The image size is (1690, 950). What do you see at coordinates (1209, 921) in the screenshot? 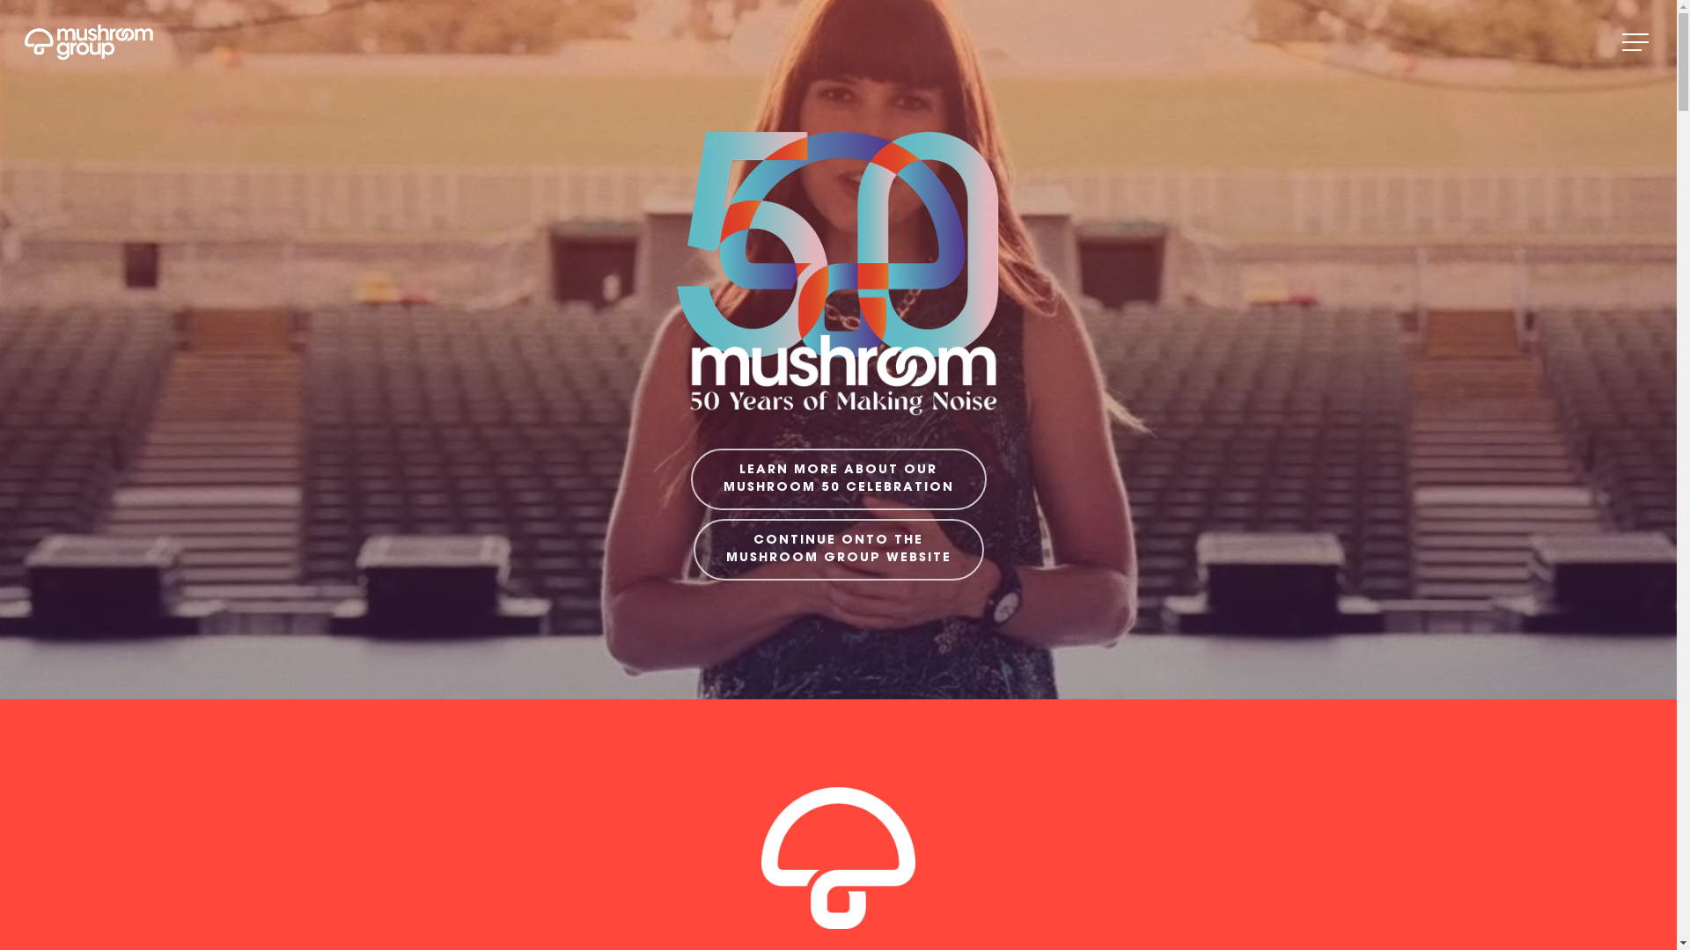
I see `facebook` at bounding box center [1209, 921].